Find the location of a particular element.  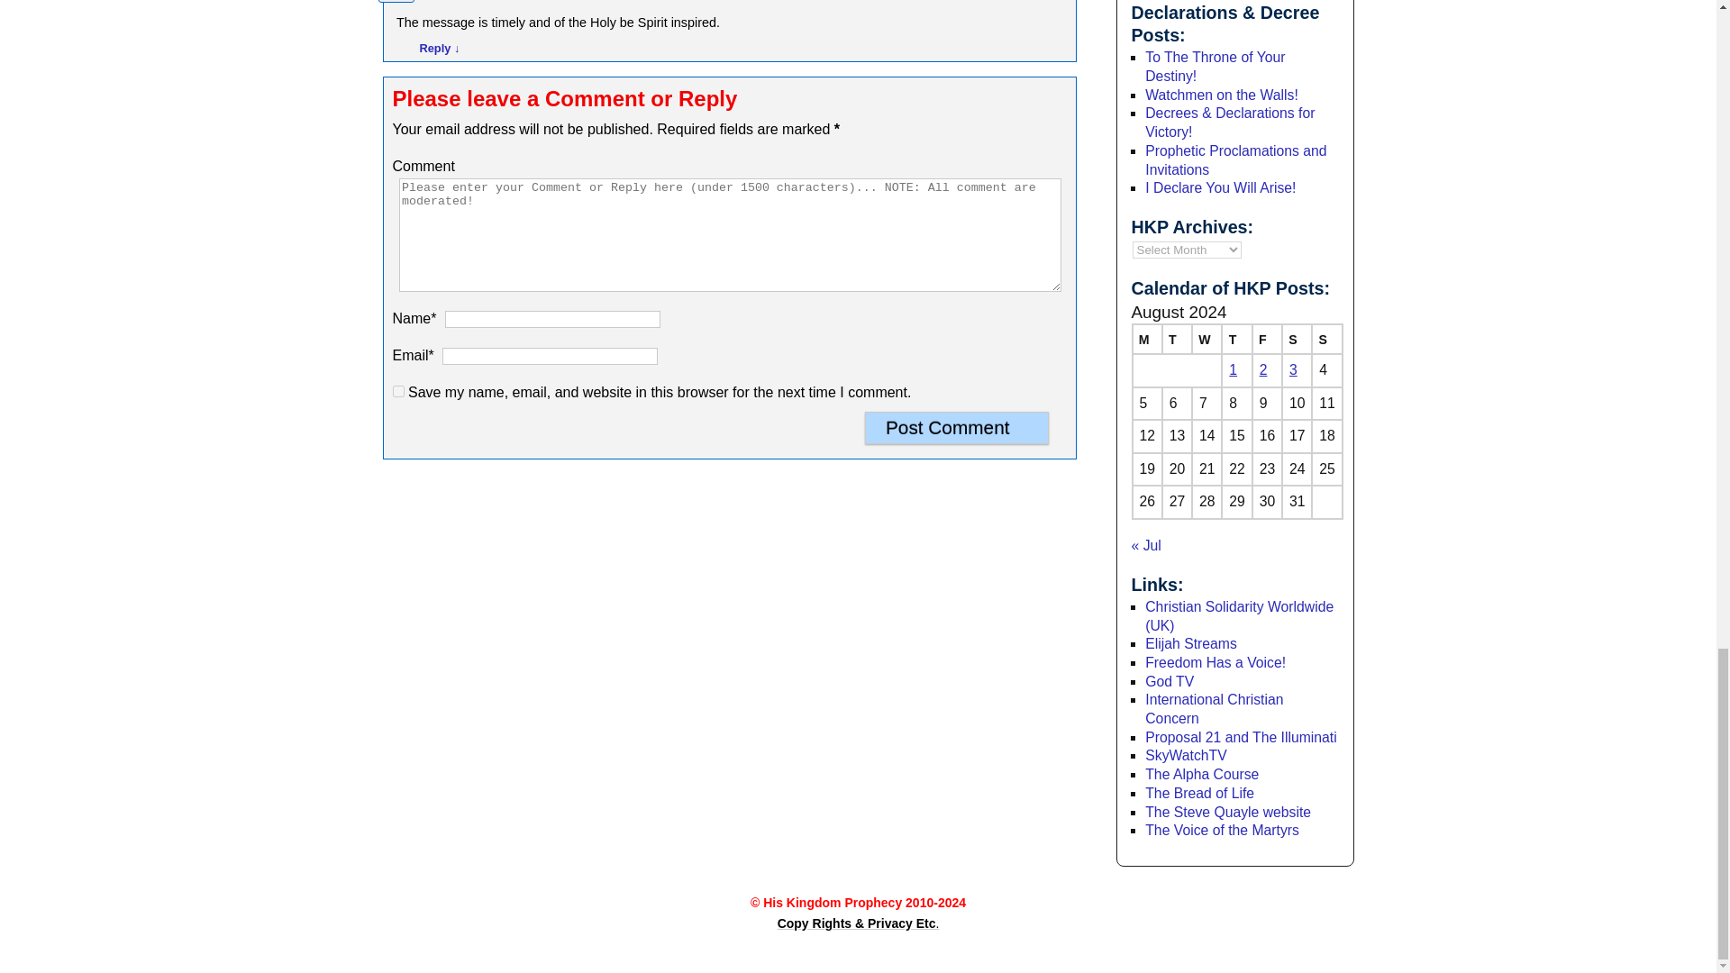

Wednesday is located at coordinates (1206, 339).